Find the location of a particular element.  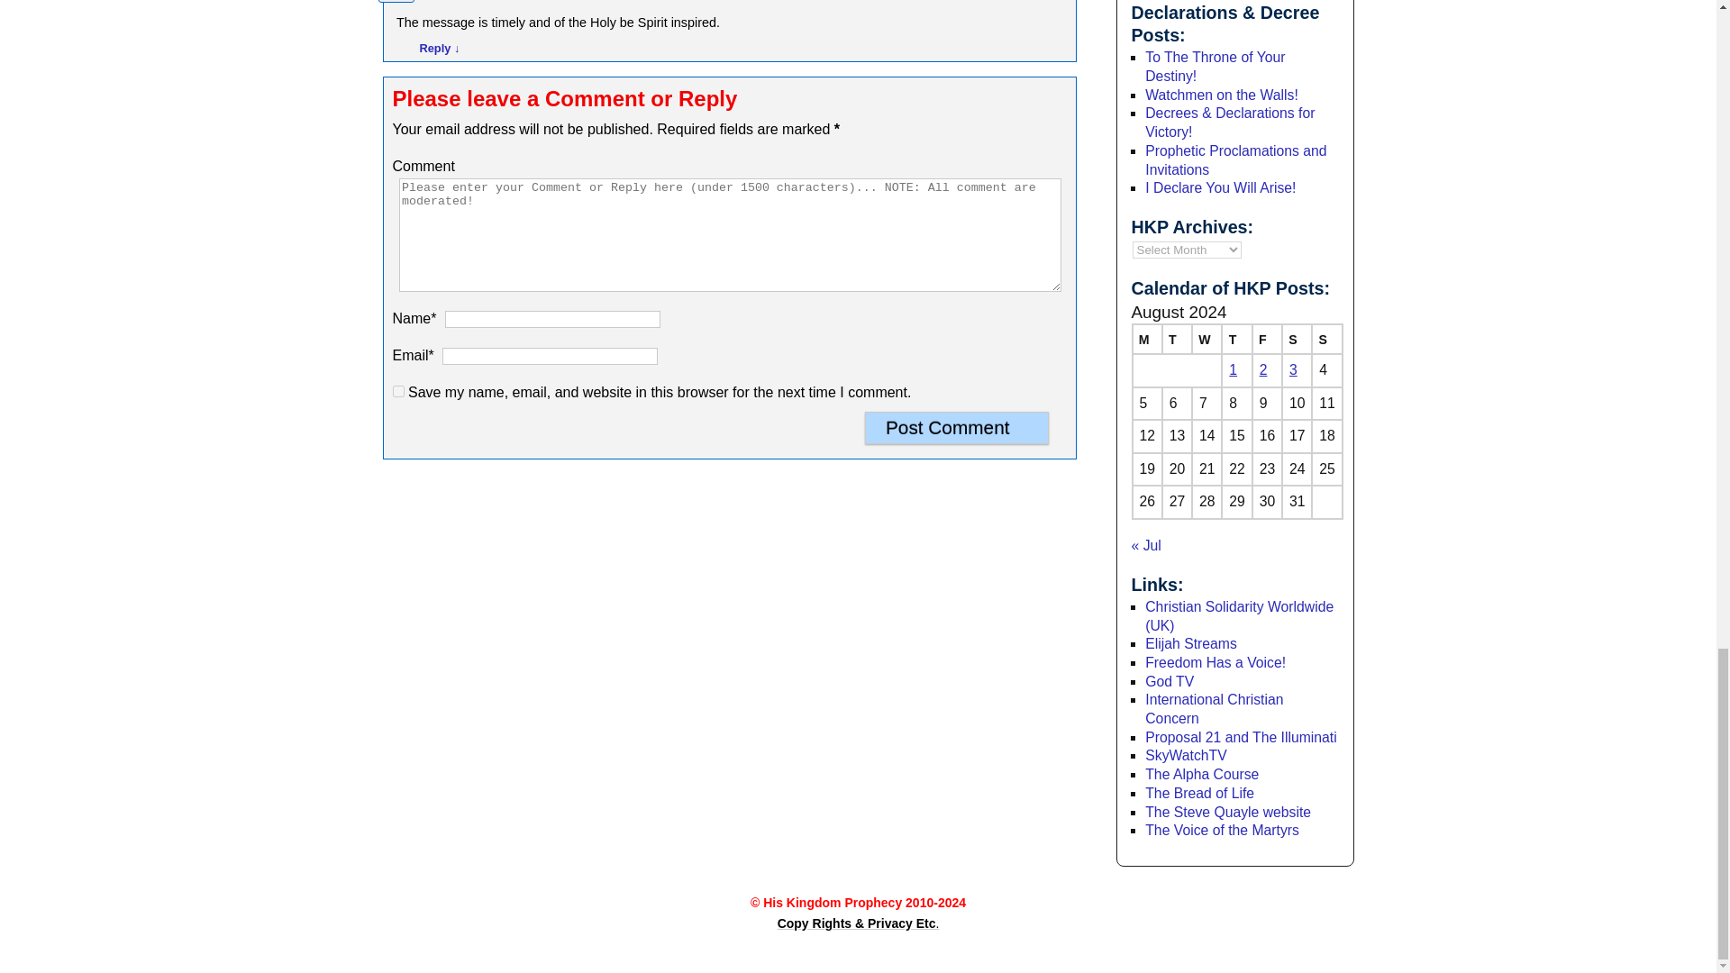

Wednesday is located at coordinates (1206, 339).